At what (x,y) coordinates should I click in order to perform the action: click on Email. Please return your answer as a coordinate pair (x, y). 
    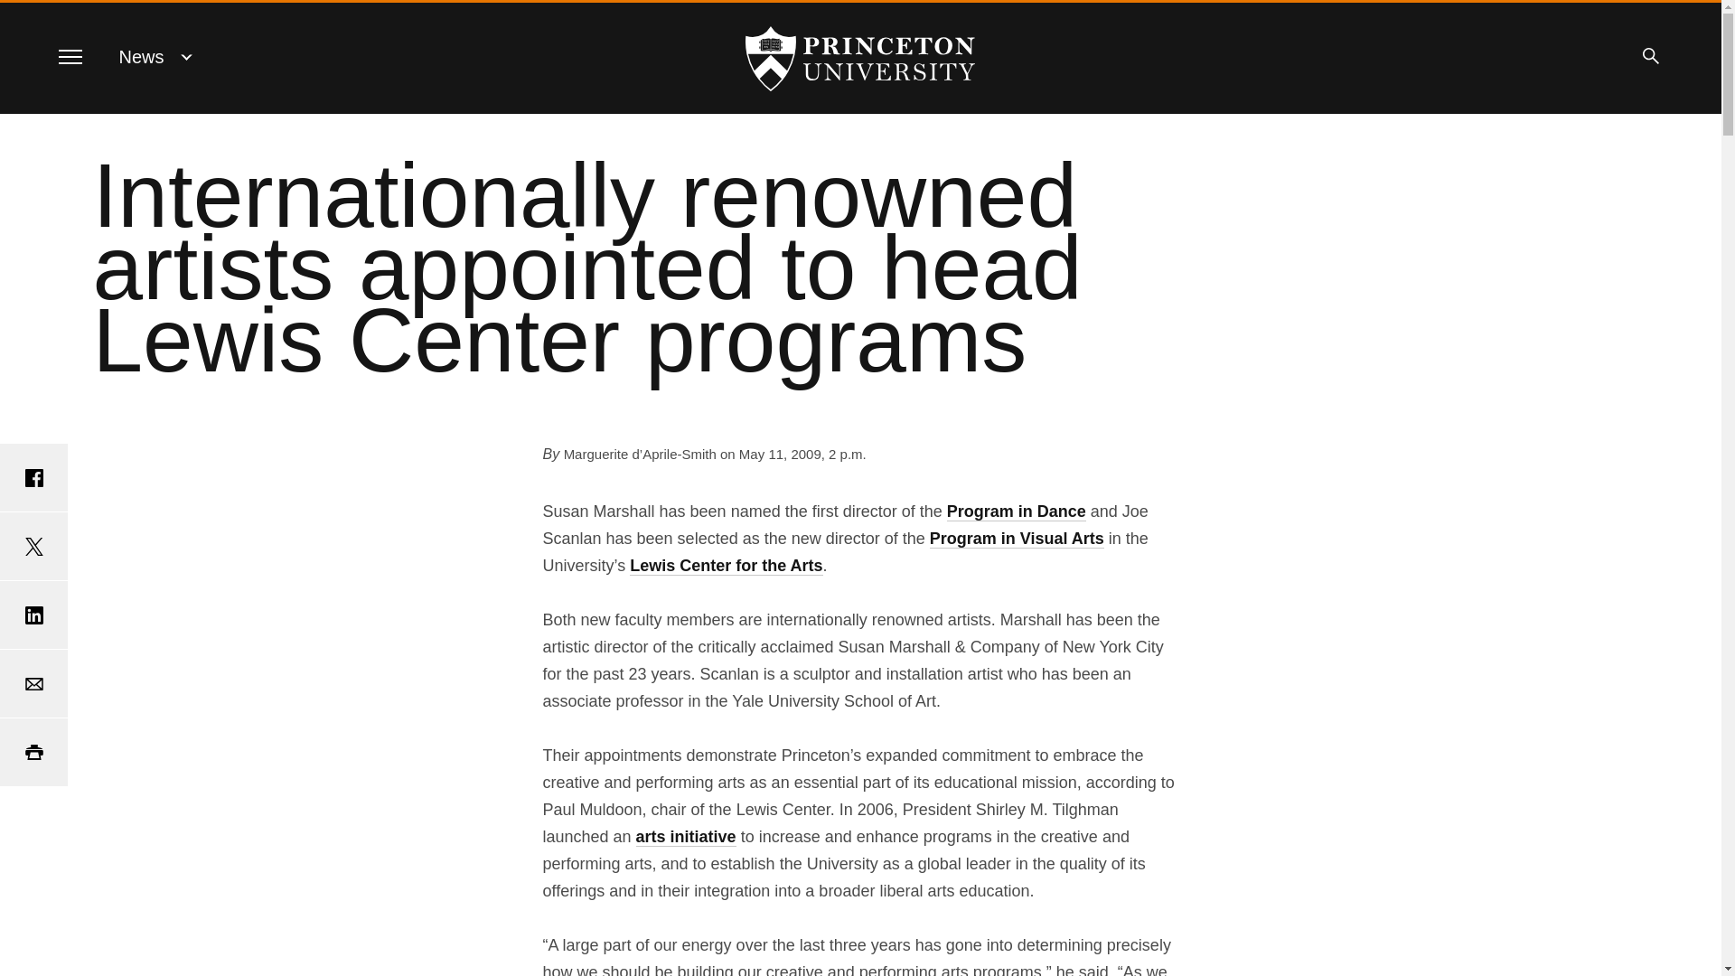
    Looking at the image, I should click on (33, 683).